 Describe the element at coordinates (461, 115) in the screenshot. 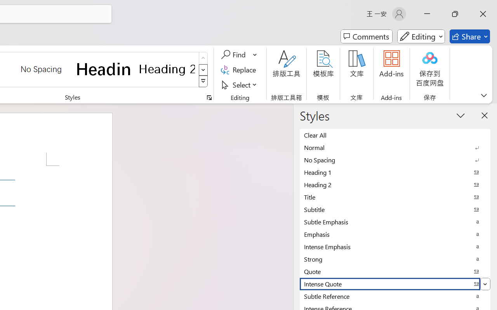

I see `Task Pane Options` at that location.